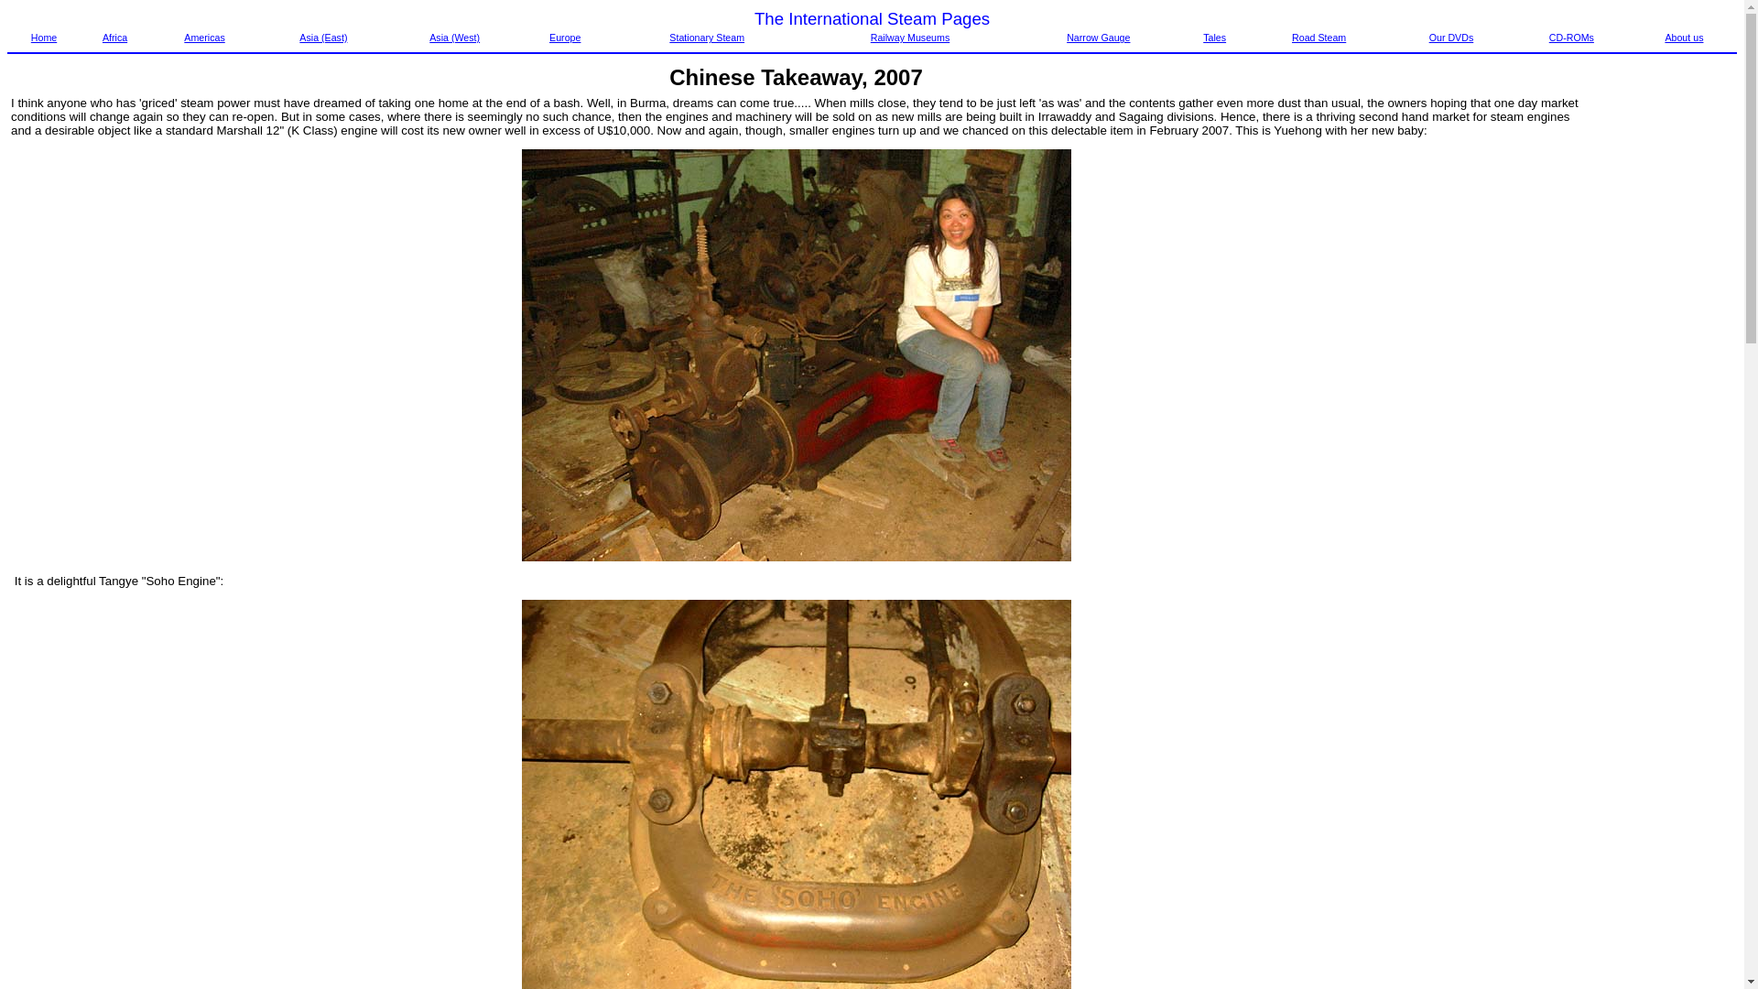  What do you see at coordinates (1571, 37) in the screenshot?
I see `CD-ROMs` at bounding box center [1571, 37].